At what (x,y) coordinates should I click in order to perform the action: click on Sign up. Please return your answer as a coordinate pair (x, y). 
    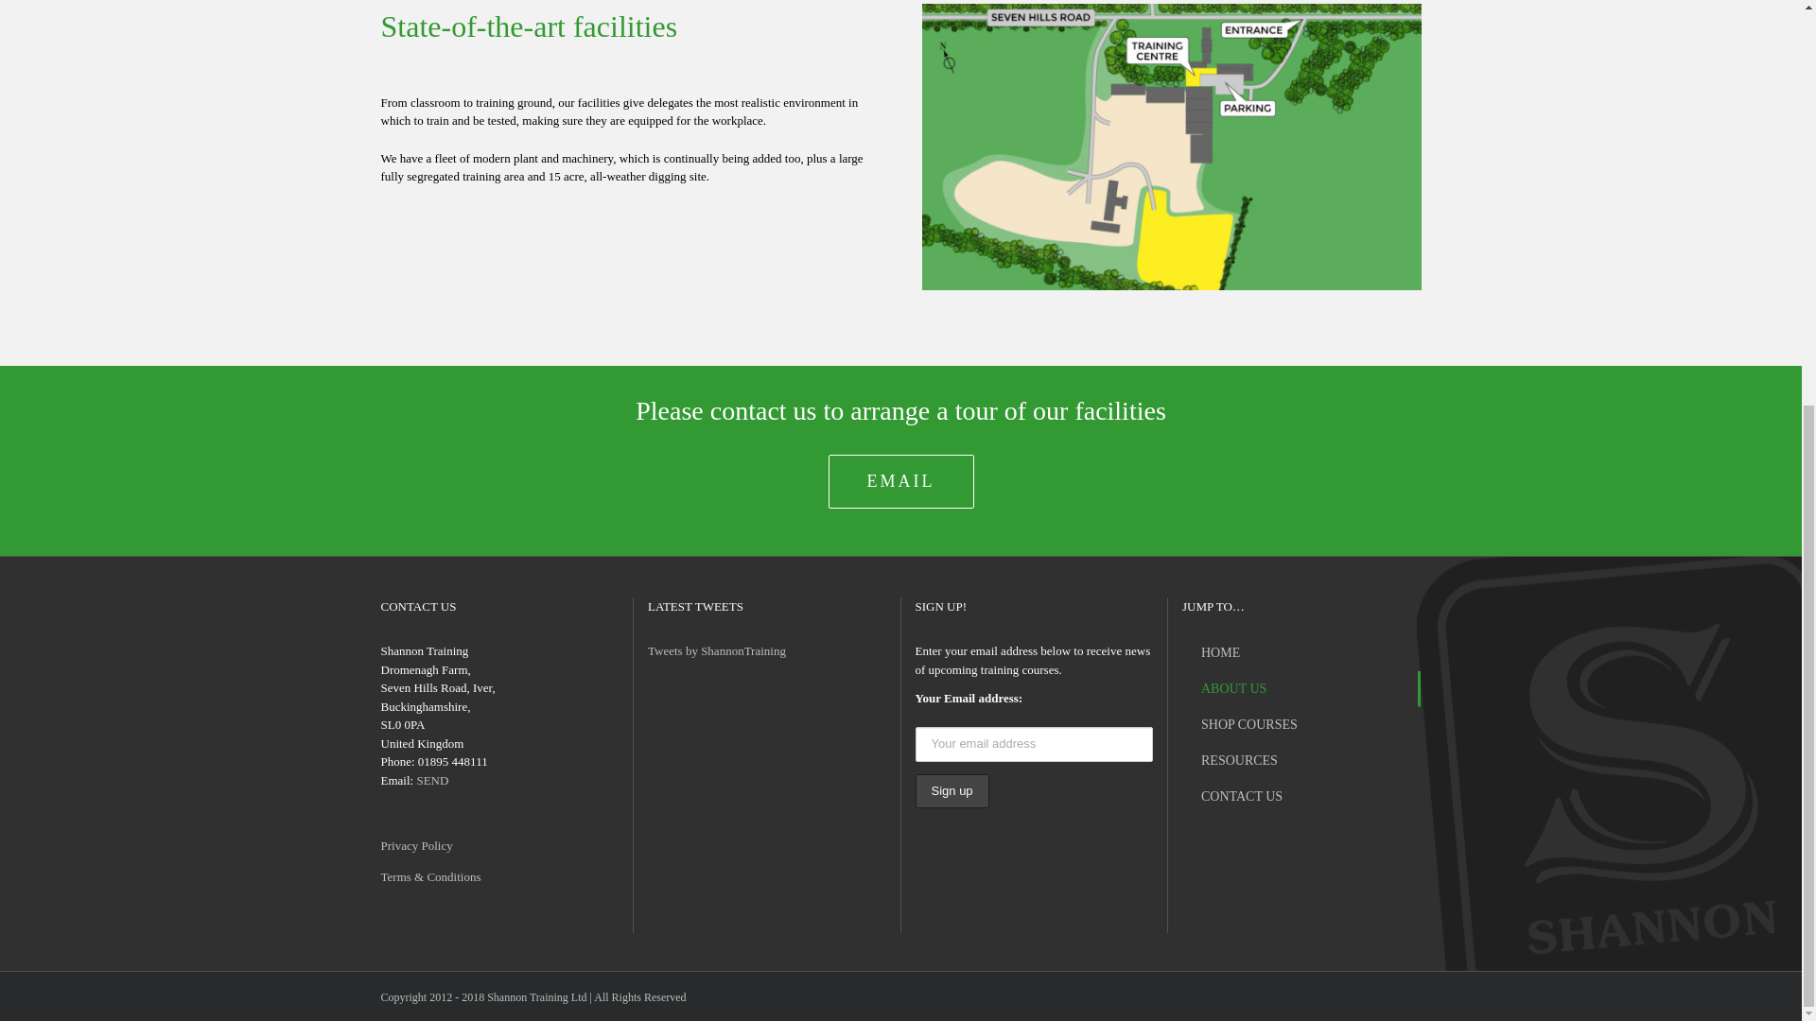
    Looking at the image, I should click on (952, 791).